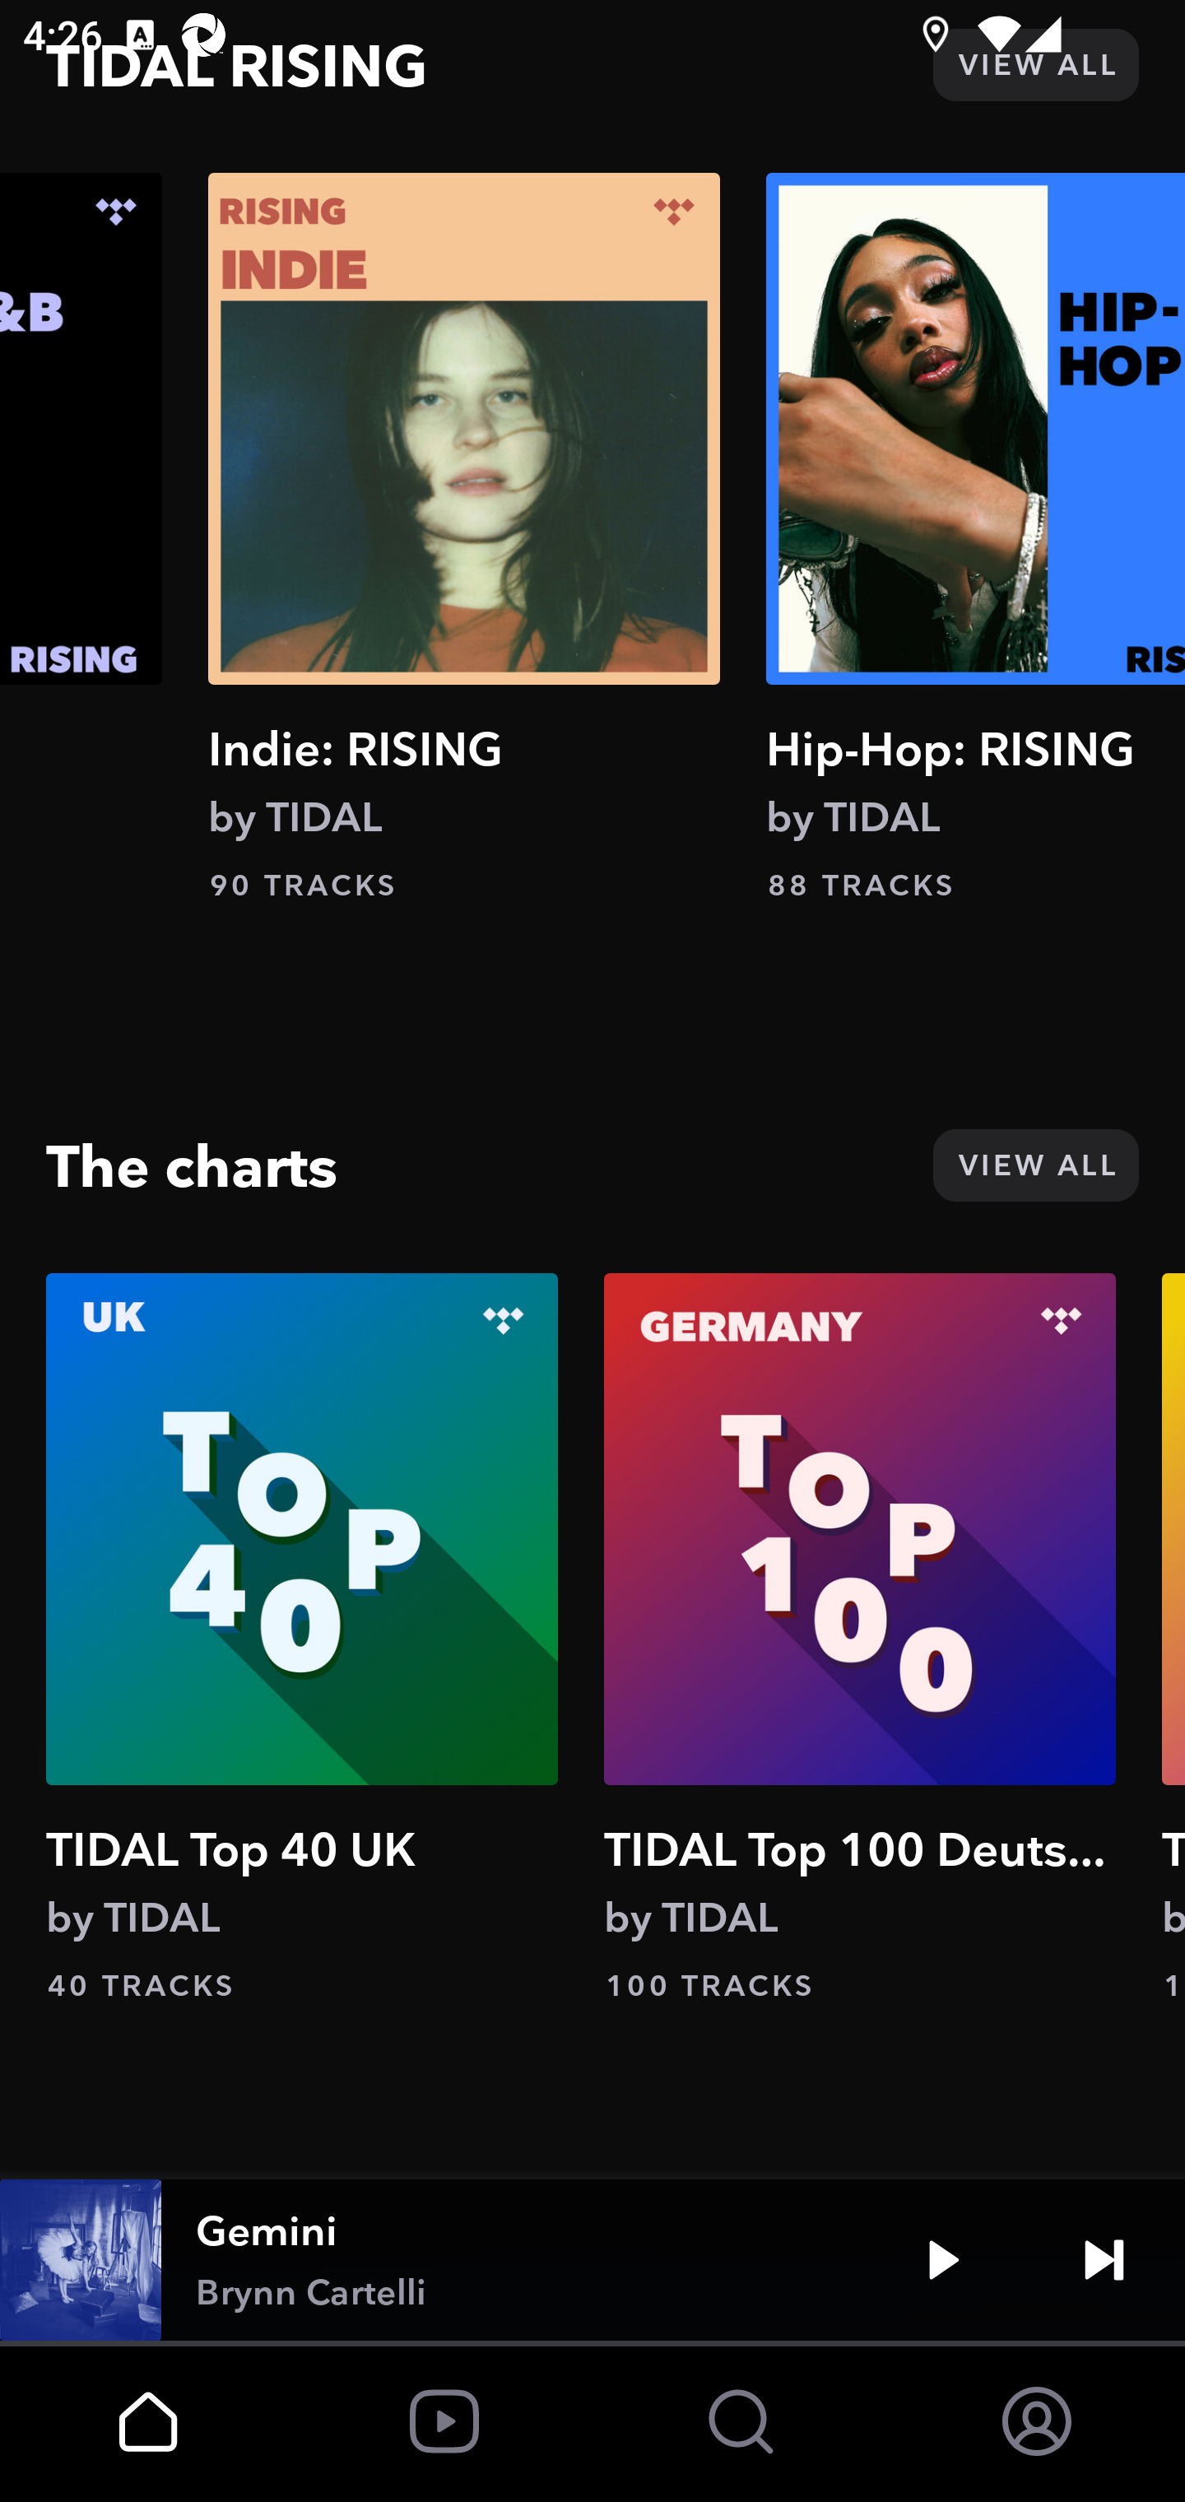  I want to click on VIEW ALL, so click(1035, 1165).